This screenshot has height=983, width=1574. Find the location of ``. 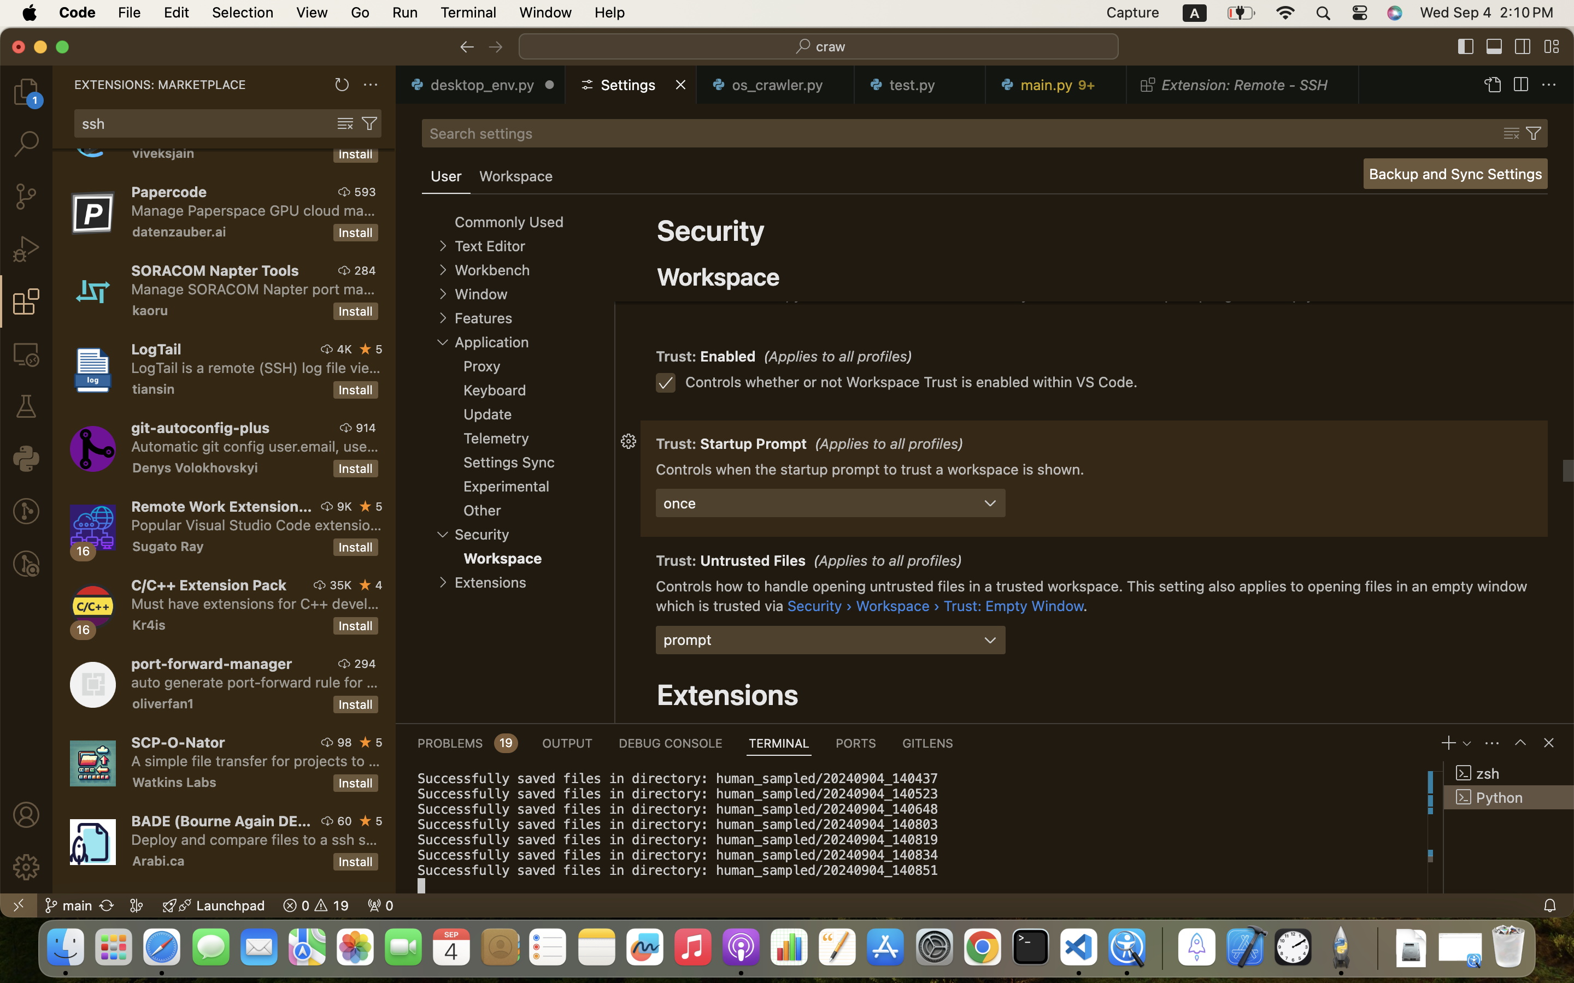

 is located at coordinates (1523, 47).